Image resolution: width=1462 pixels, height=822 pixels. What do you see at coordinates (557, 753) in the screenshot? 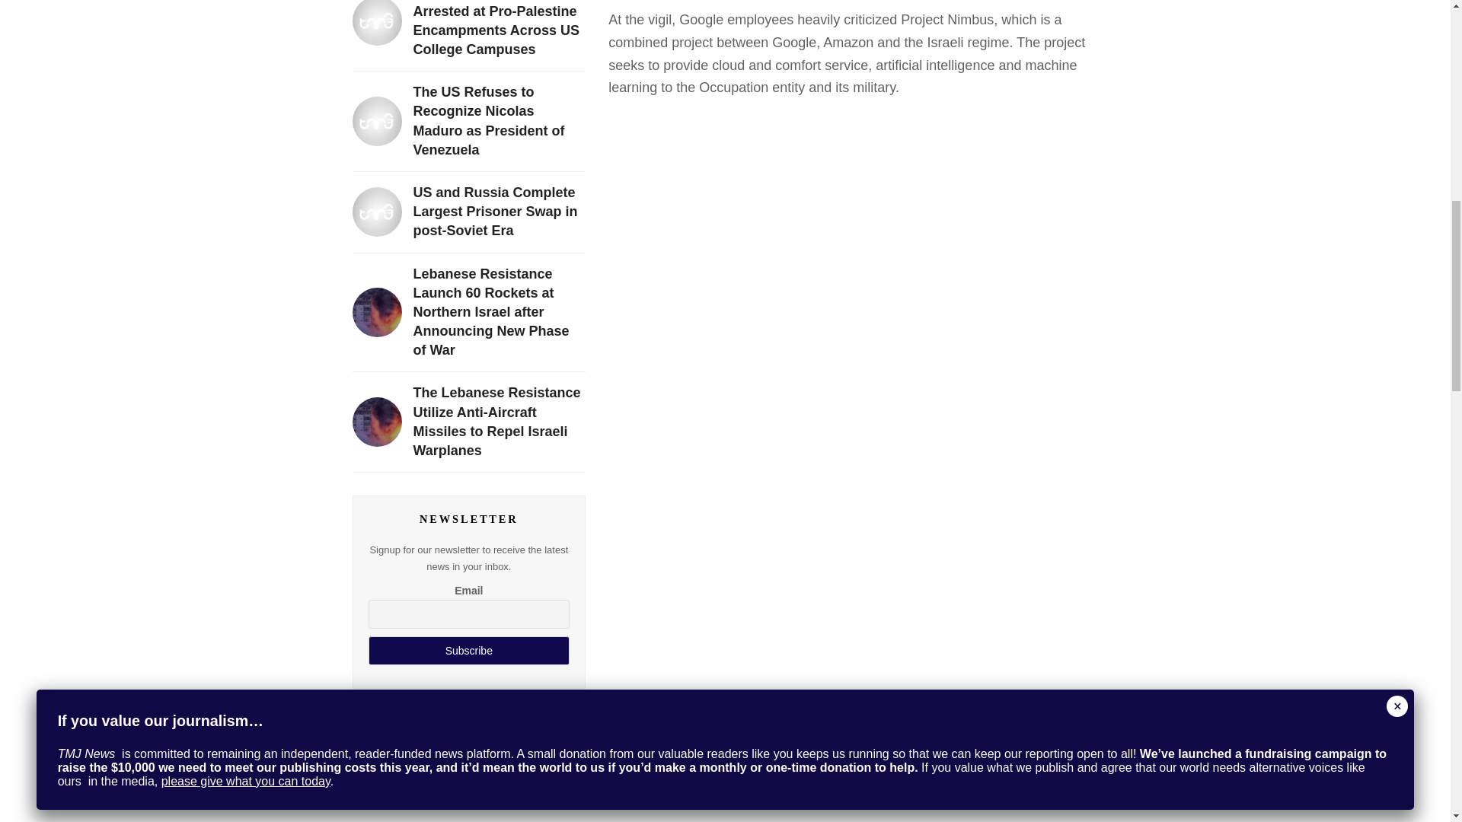
I see `Youtube` at bounding box center [557, 753].